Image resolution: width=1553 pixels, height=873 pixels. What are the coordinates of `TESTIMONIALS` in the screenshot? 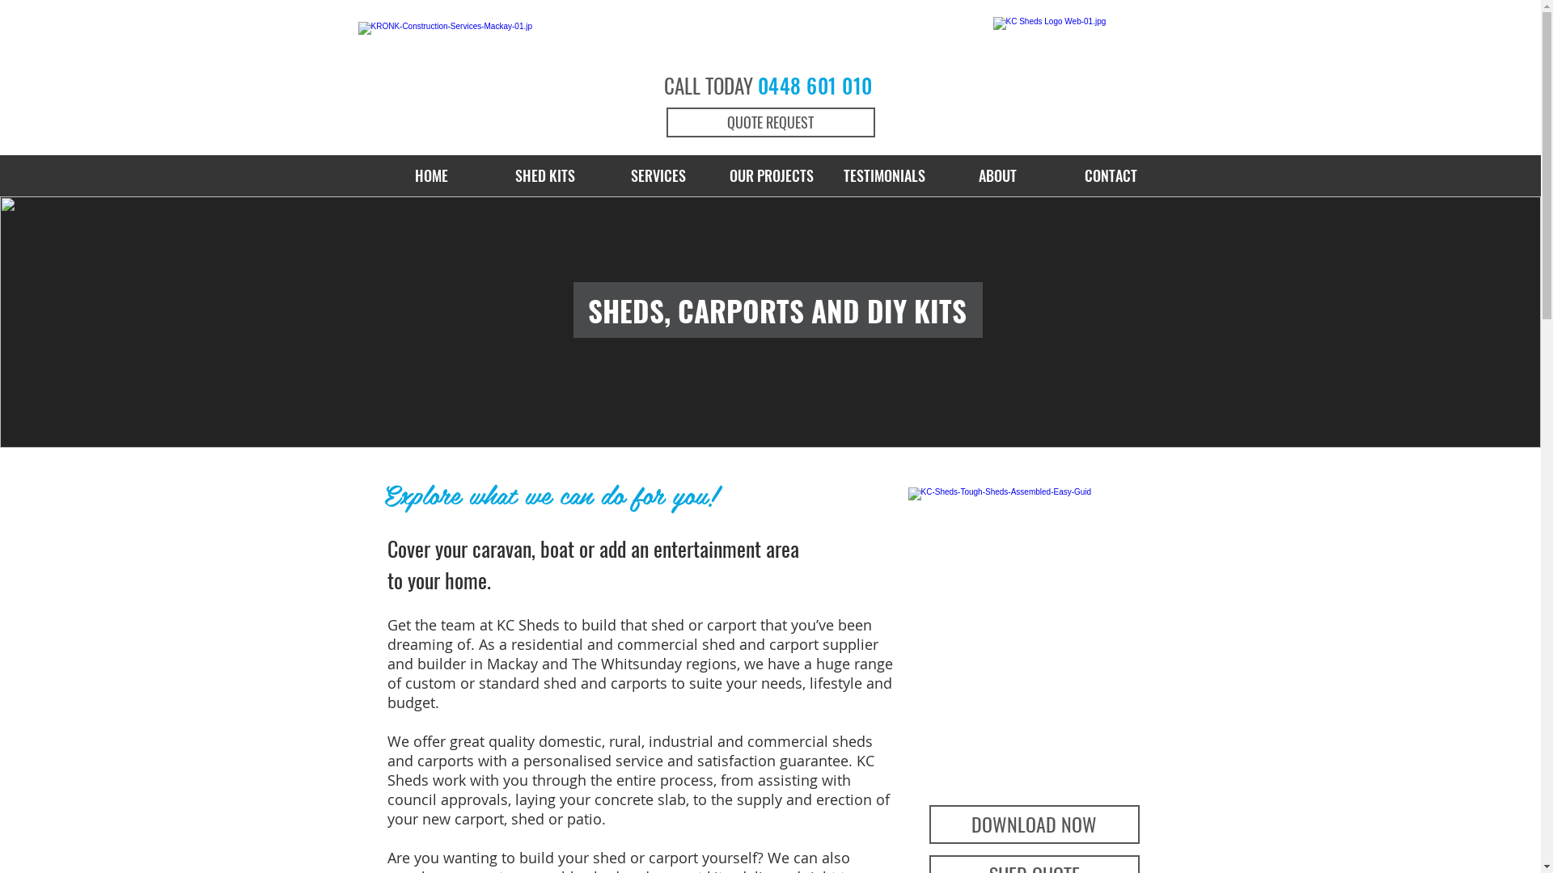 It's located at (885, 176).